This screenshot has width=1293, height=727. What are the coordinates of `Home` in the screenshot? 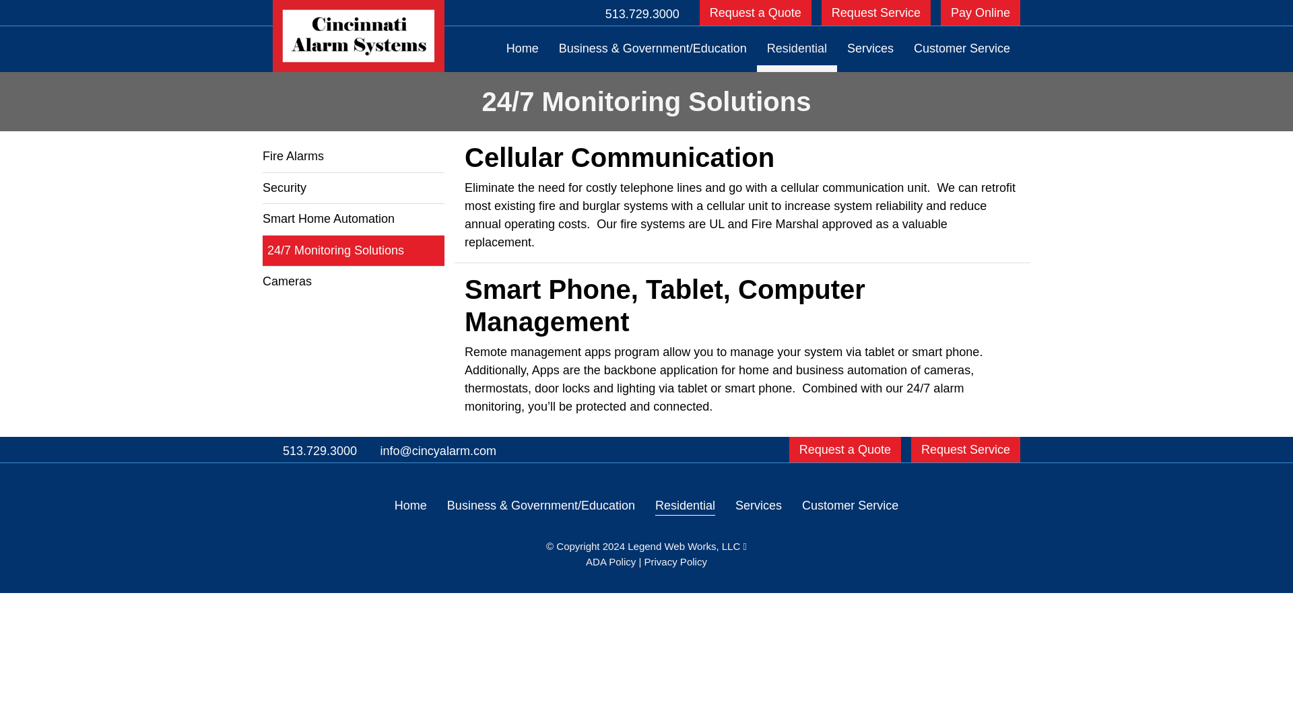 It's located at (410, 506).